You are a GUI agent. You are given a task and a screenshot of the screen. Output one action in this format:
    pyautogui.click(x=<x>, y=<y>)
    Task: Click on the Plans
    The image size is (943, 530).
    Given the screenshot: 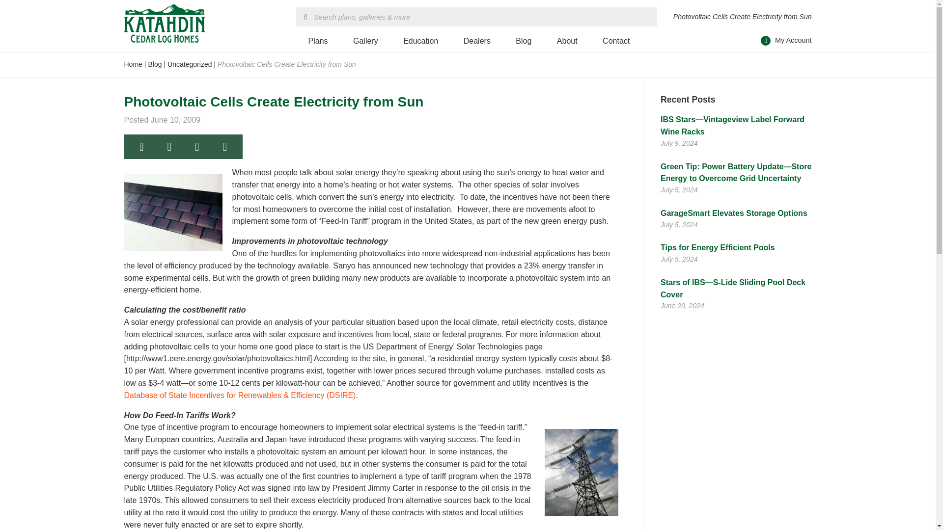 What is the action you would take?
    pyautogui.click(x=317, y=41)
    